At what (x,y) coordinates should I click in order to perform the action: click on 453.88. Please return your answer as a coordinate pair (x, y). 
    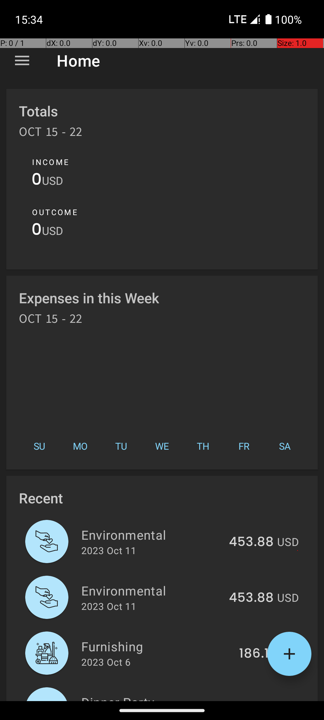
    Looking at the image, I should click on (251, 542).